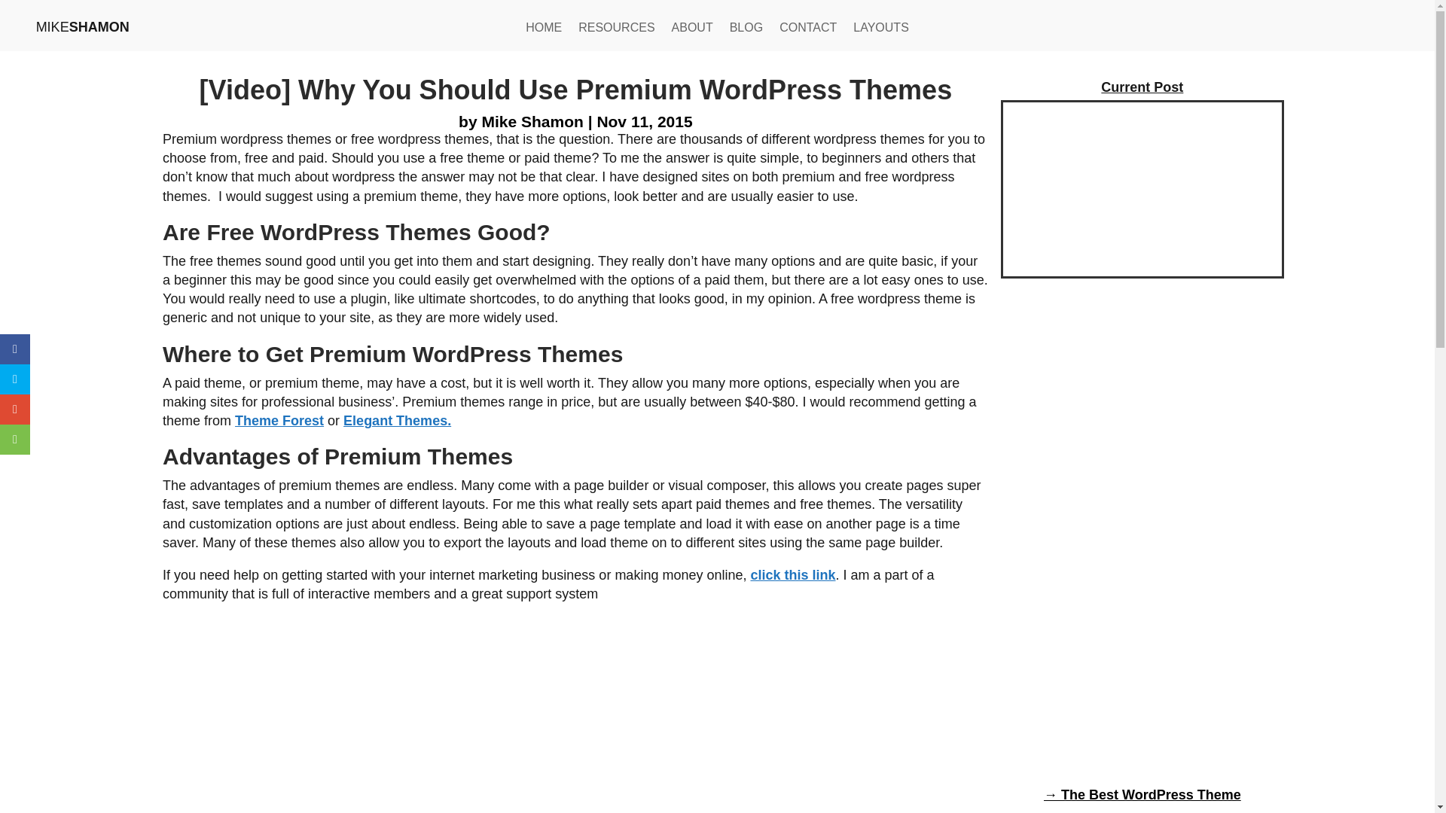 The width and height of the screenshot is (1446, 813). What do you see at coordinates (544, 30) in the screenshot?
I see `HOME` at bounding box center [544, 30].